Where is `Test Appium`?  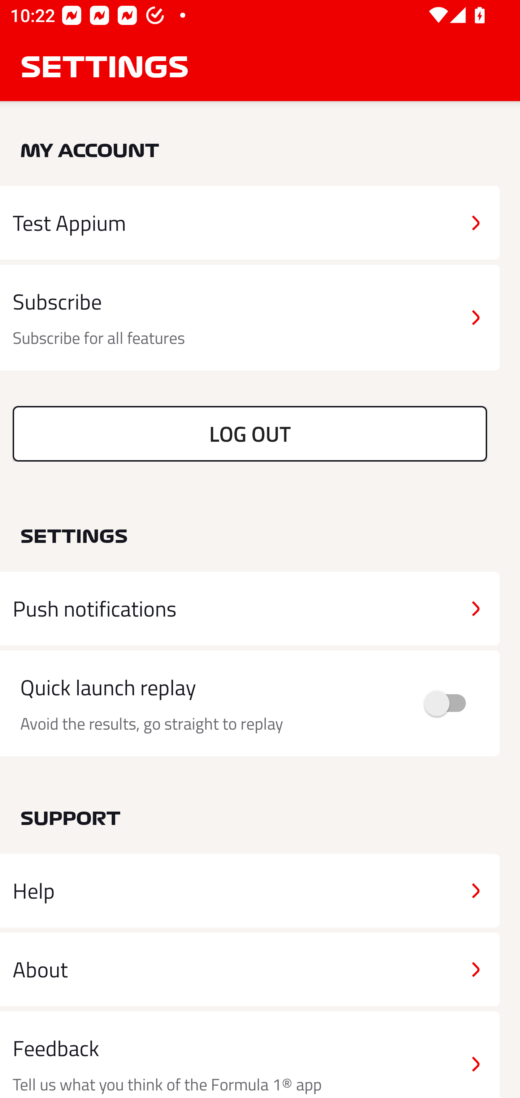 Test Appium is located at coordinates (250, 222).